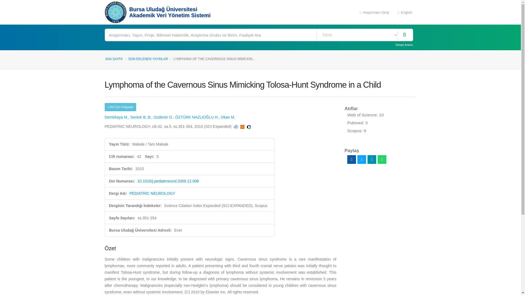 This screenshot has height=295, width=525. I want to click on PEDIATRIC NEUROLOGY, so click(153, 193).